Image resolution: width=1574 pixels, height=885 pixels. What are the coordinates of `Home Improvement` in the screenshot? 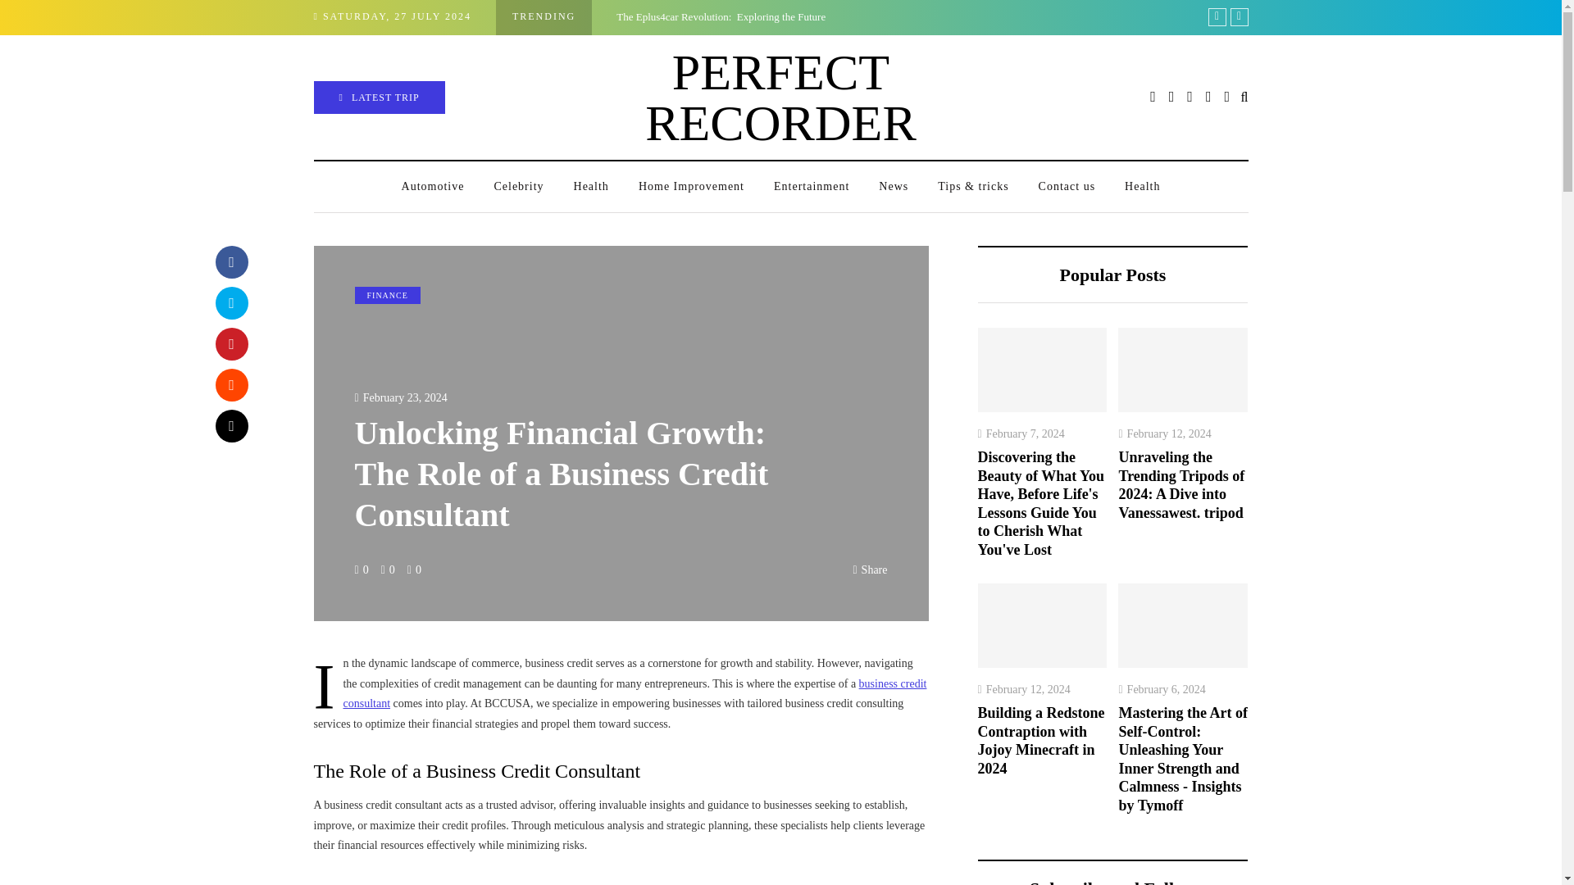 It's located at (690, 187).